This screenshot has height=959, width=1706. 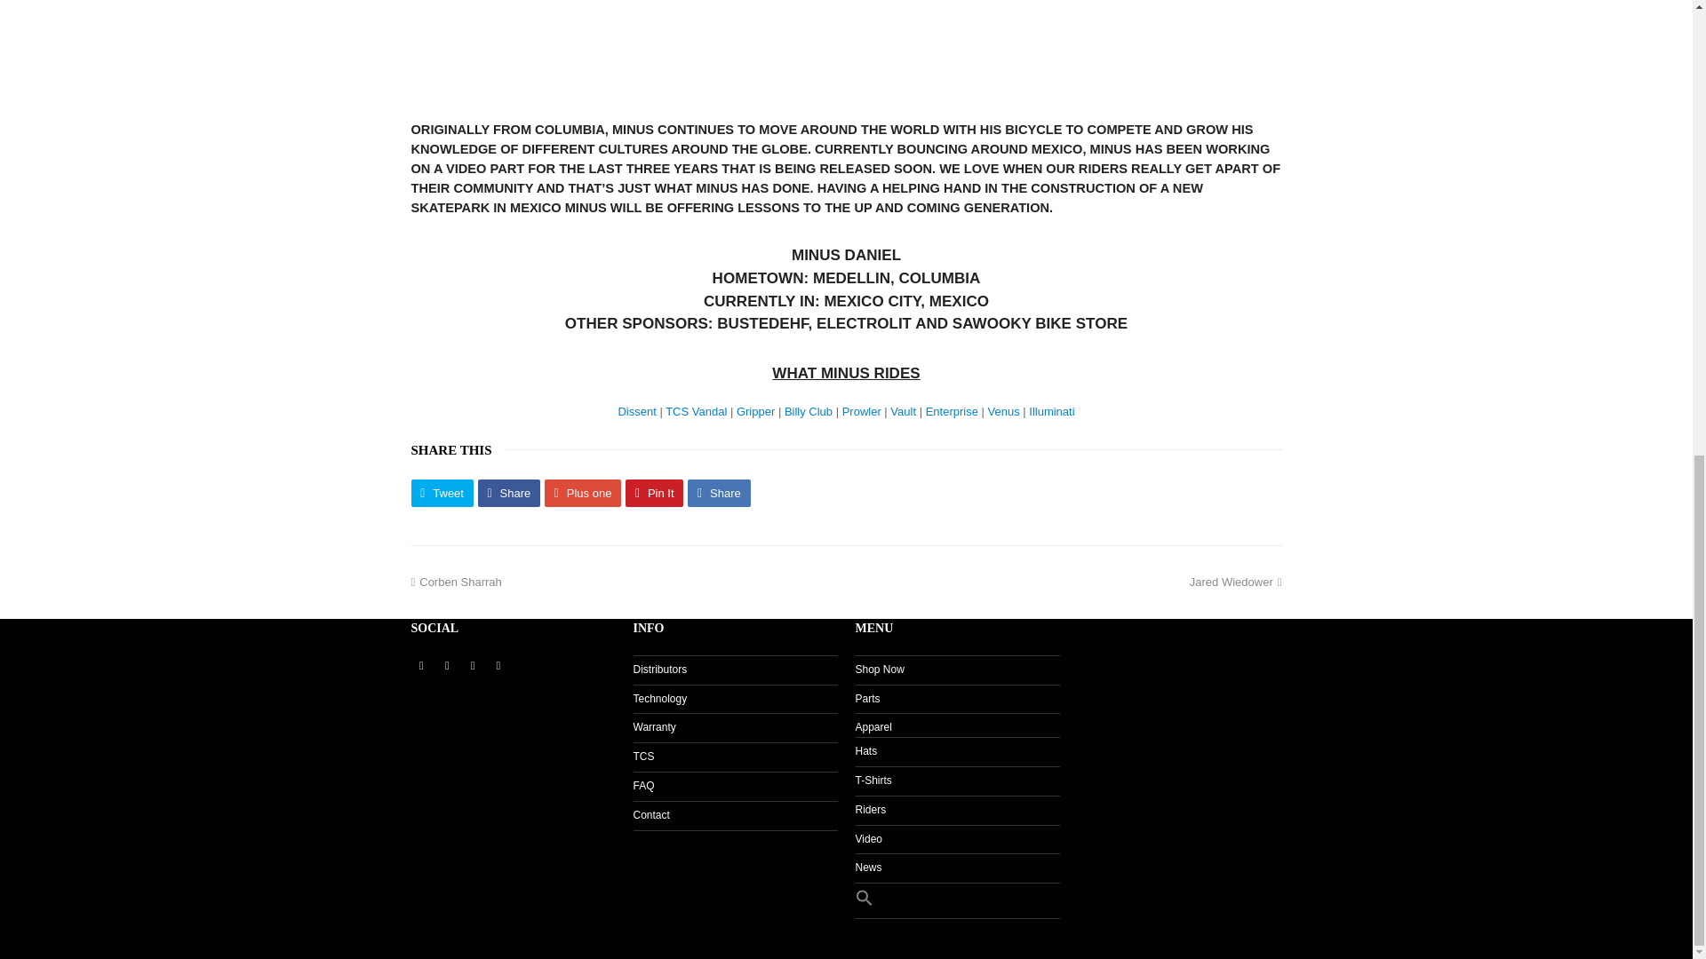 I want to click on Youtube, so click(x=498, y=666).